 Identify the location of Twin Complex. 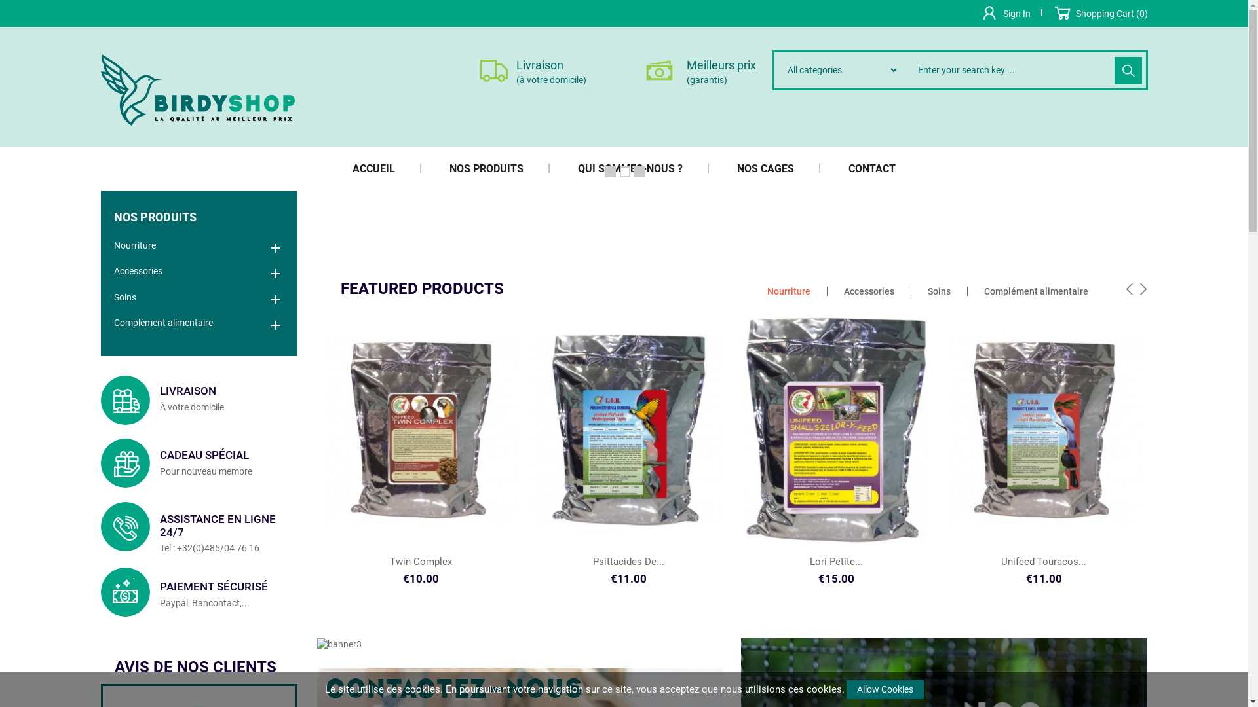
(421, 562).